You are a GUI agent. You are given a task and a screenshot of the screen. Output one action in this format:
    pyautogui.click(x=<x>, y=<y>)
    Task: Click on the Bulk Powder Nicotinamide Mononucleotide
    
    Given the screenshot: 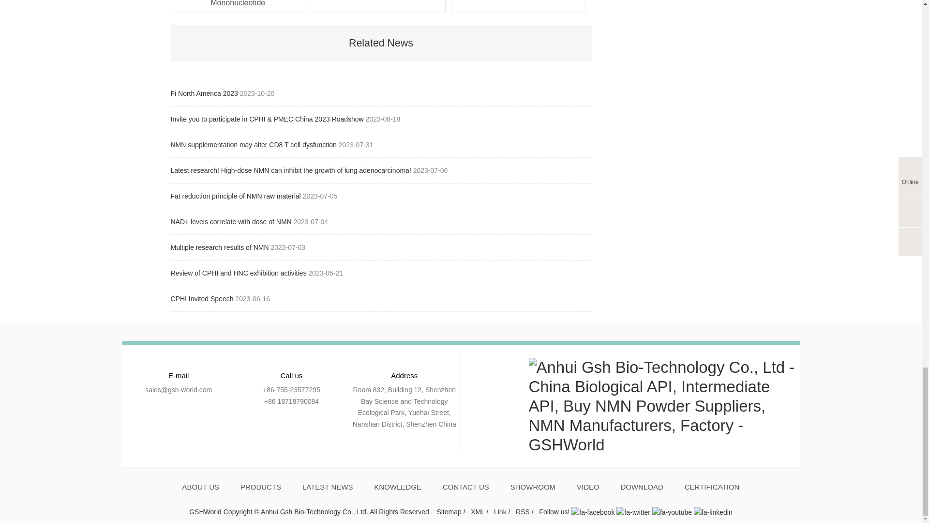 What is the action you would take?
    pyautogui.click(x=238, y=4)
    